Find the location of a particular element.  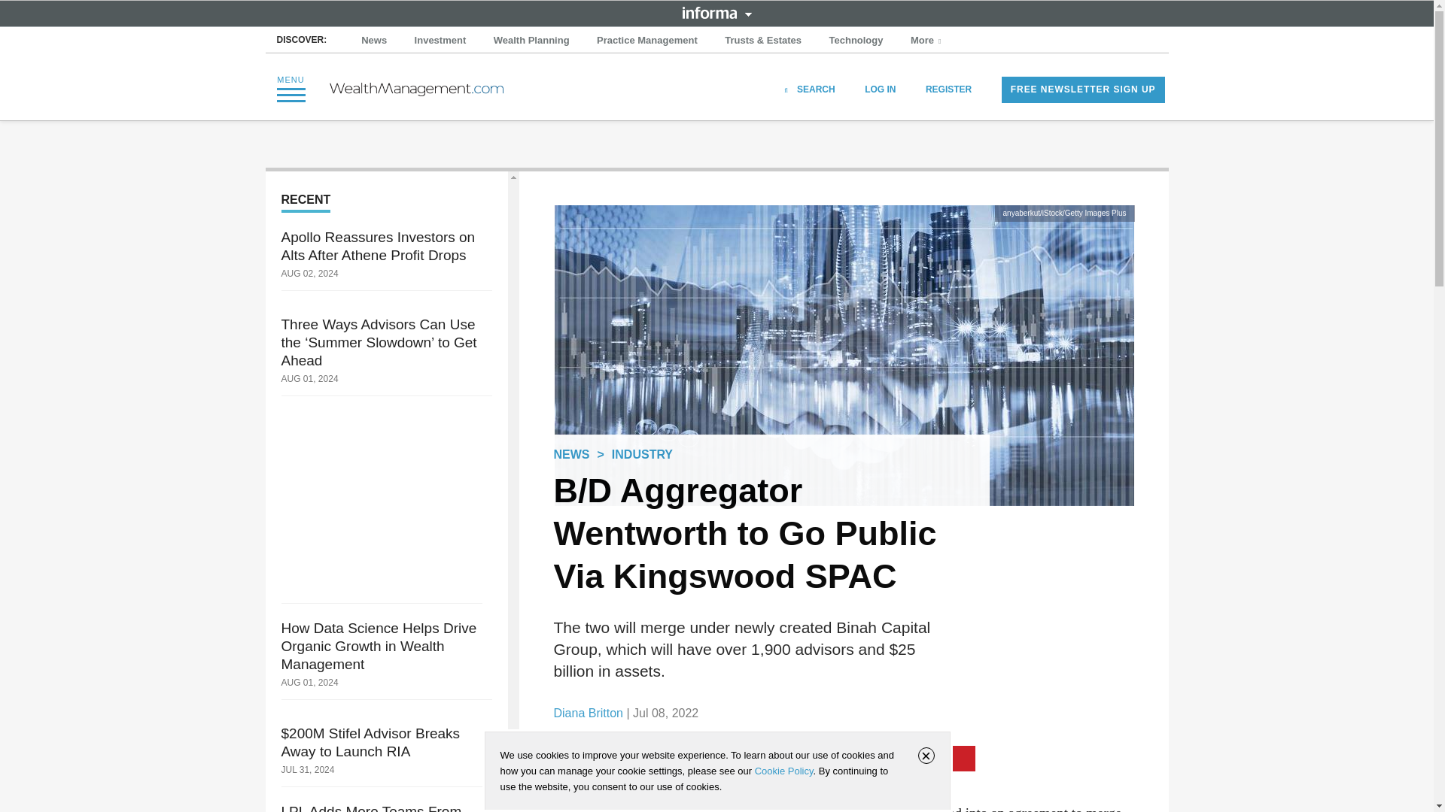

More is located at coordinates (927, 41).